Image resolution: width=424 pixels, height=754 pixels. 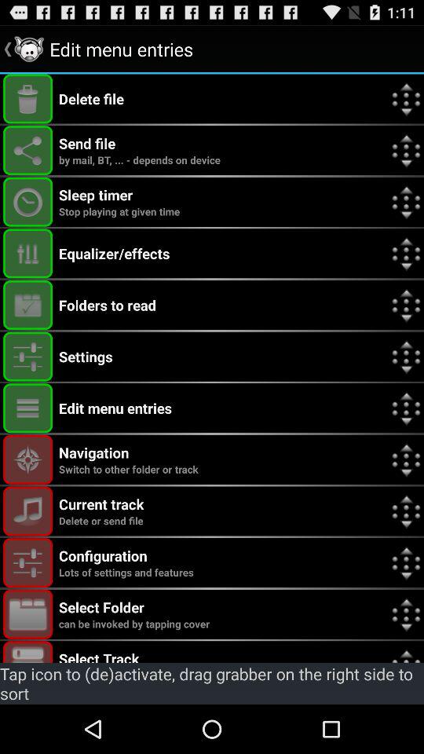 What do you see at coordinates (28, 151) in the screenshot?
I see `share options` at bounding box center [28, 151].